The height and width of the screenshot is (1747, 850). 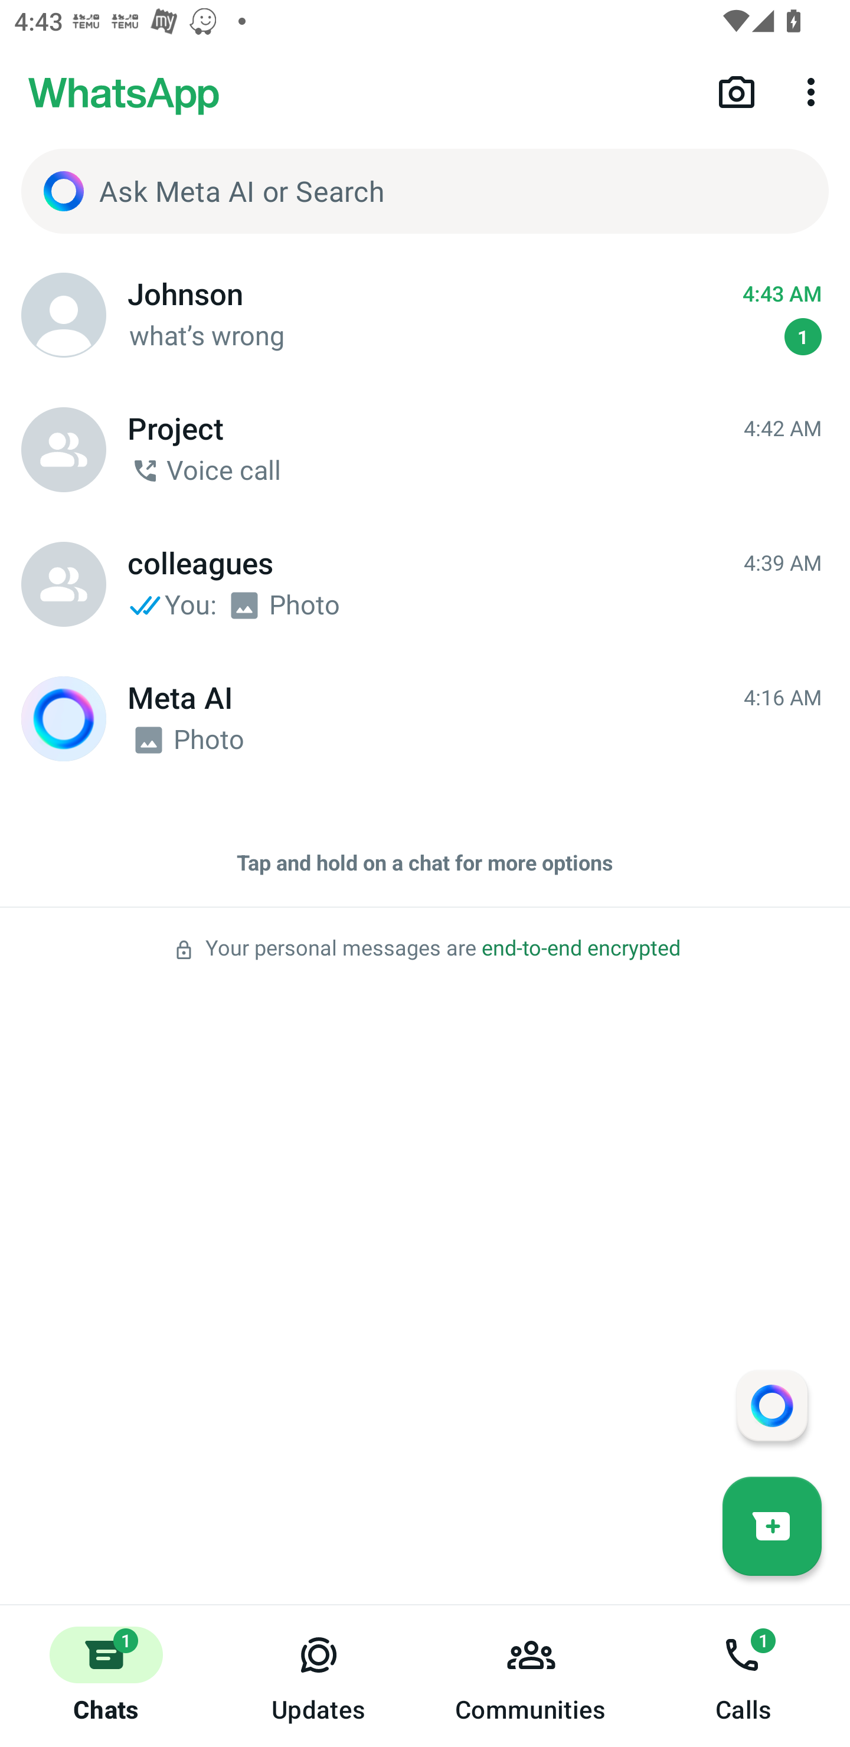 What do you see at coordinates (744, 1676) in the screenshot?
I see `Calls, 1 new notification Calls` at bounding box center [744, 1676].